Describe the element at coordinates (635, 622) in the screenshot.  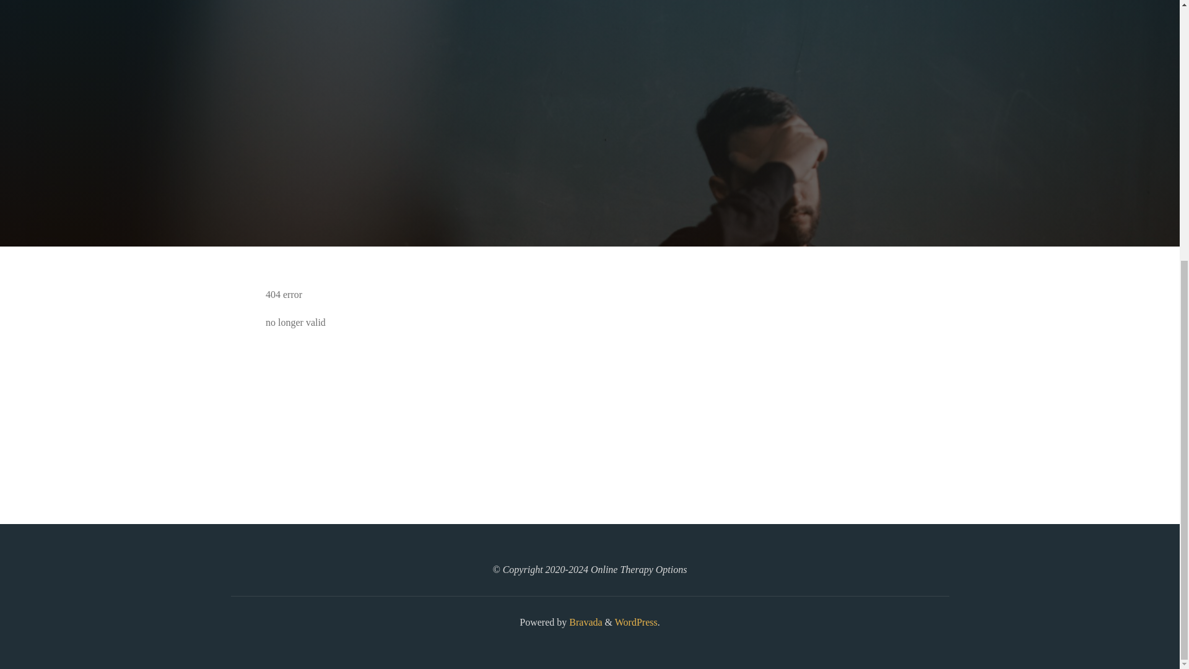
I see `WordPress` at that location.